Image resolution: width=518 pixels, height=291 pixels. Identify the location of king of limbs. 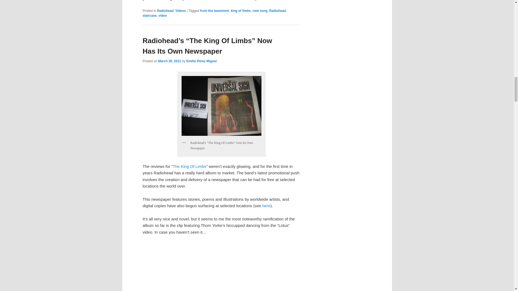
(241, 11).